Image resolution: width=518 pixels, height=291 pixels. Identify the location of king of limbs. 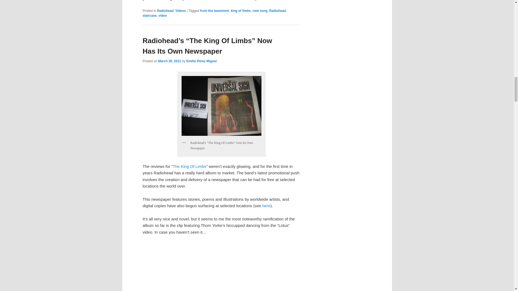
(241, 11).